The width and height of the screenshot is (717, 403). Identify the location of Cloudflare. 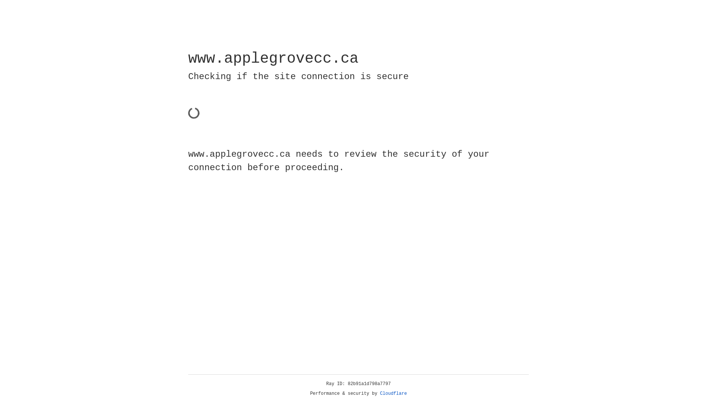
(394, 394).